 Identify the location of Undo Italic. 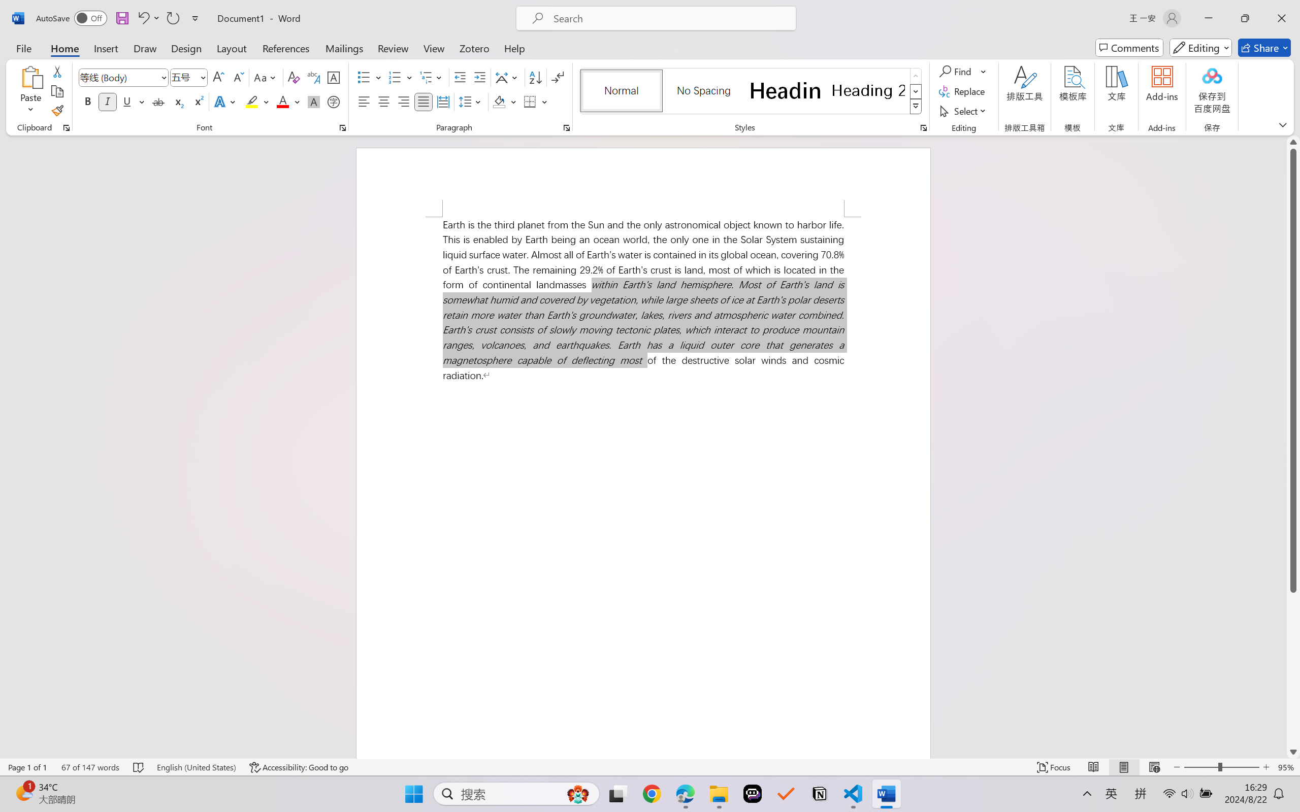
(148, 18).